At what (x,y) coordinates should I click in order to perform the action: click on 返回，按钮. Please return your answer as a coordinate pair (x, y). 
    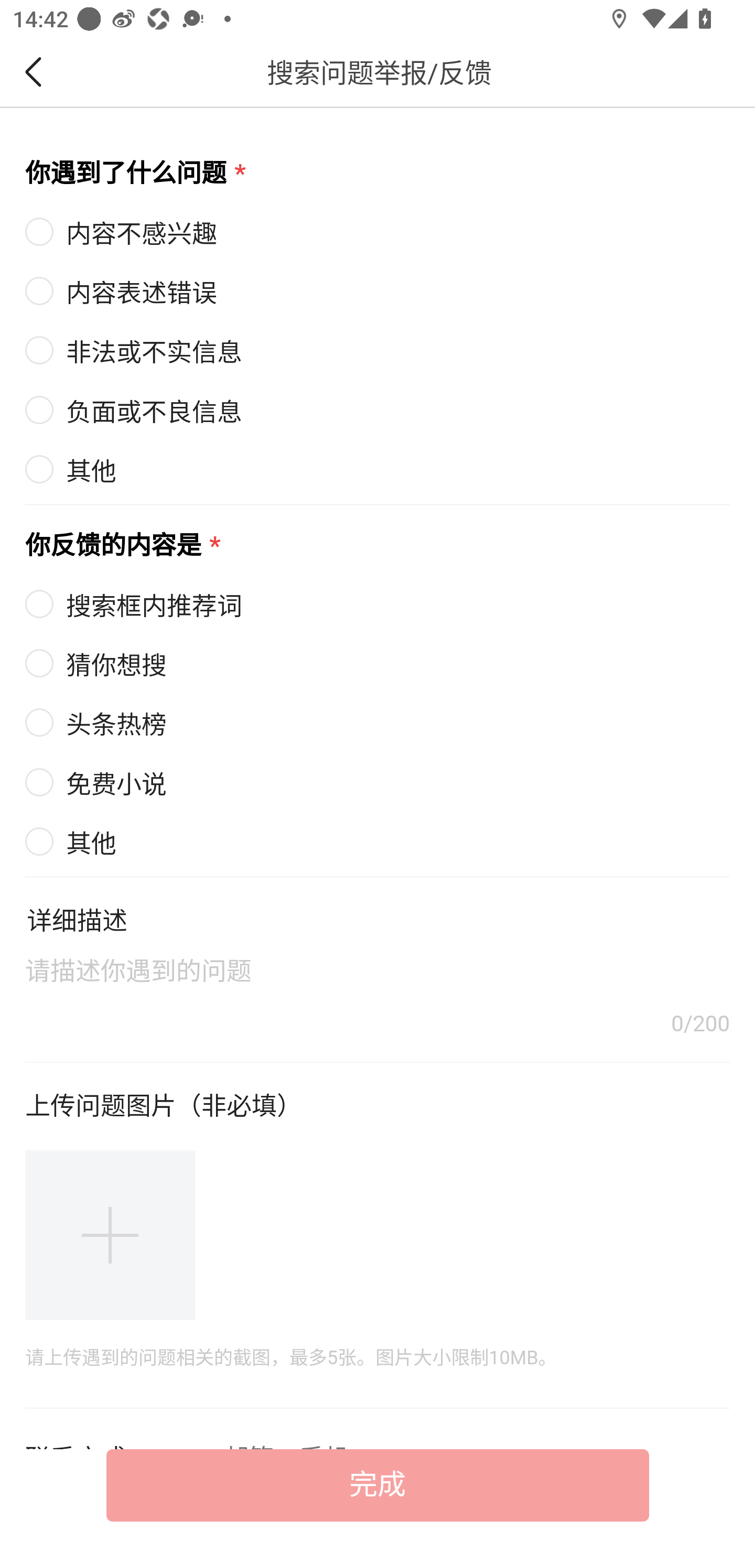
    Looking at the image, I should click on (37, 72).